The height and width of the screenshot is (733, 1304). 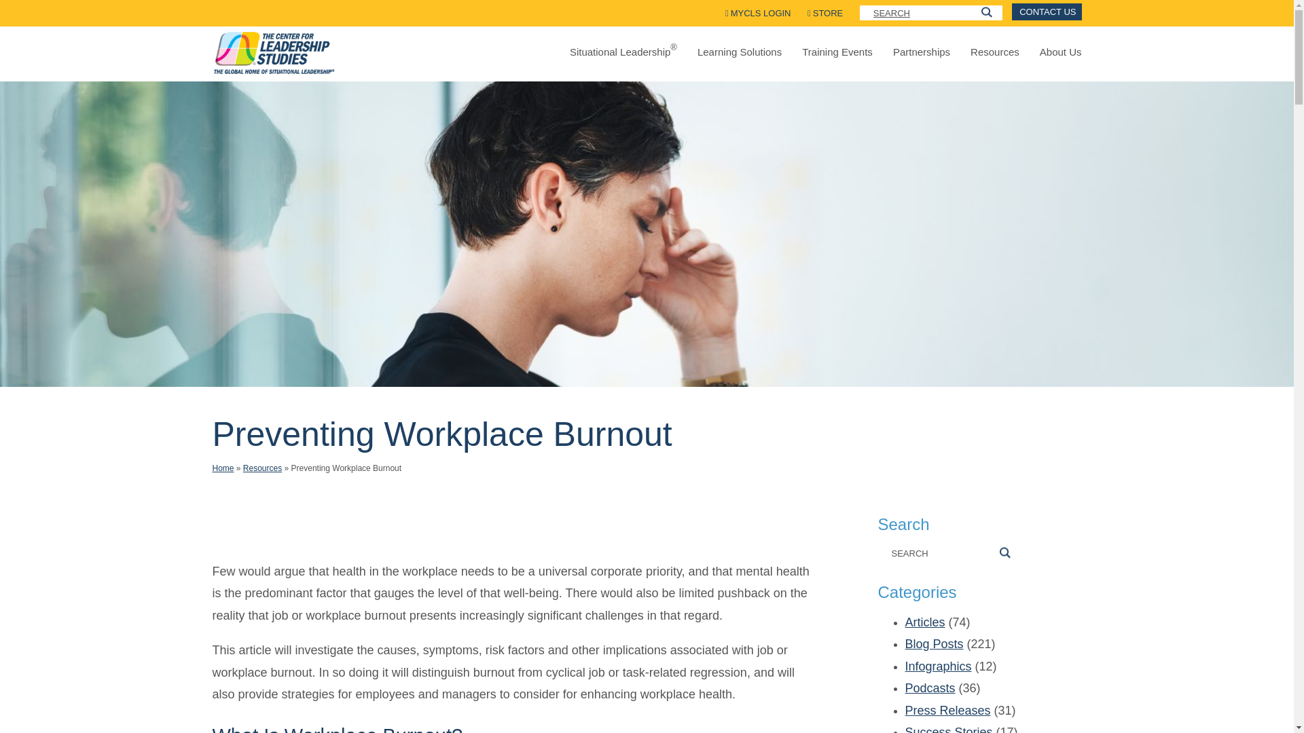 What do you see at coordinates (825, 13) in the screenshot?
I see `STORE` at bounding box center [825, 13].